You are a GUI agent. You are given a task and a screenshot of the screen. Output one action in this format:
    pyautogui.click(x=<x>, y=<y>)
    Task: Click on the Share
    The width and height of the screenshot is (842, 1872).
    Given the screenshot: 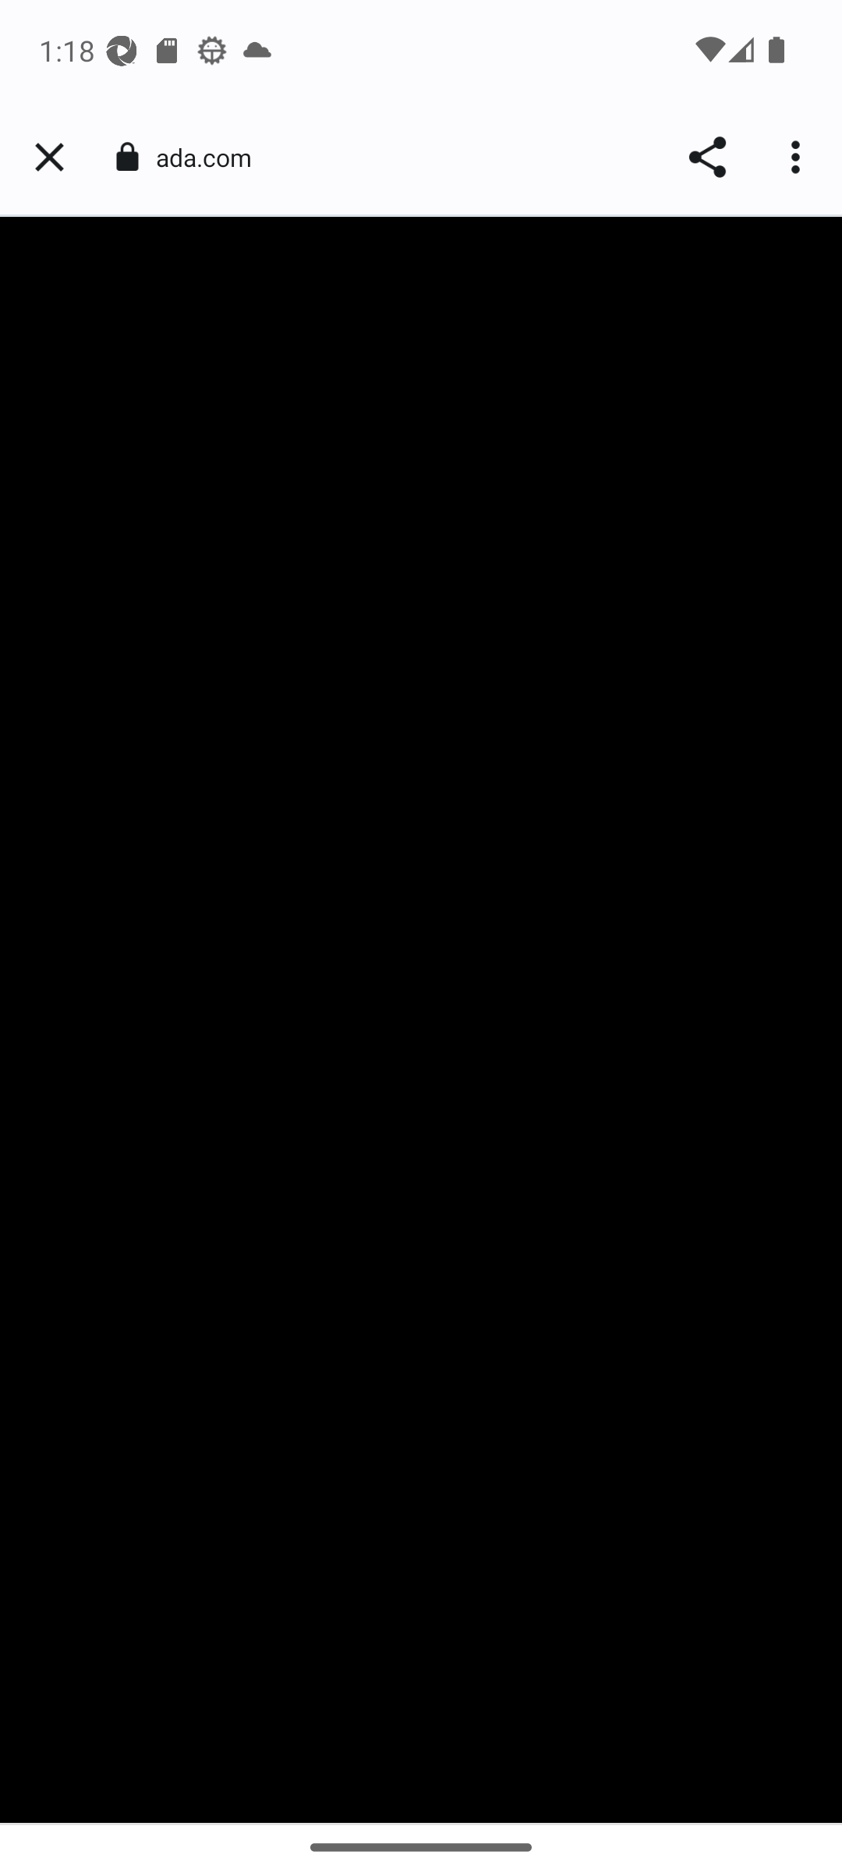 What is the action you would take?
    pyautogui.click(x=706, y=158)
    